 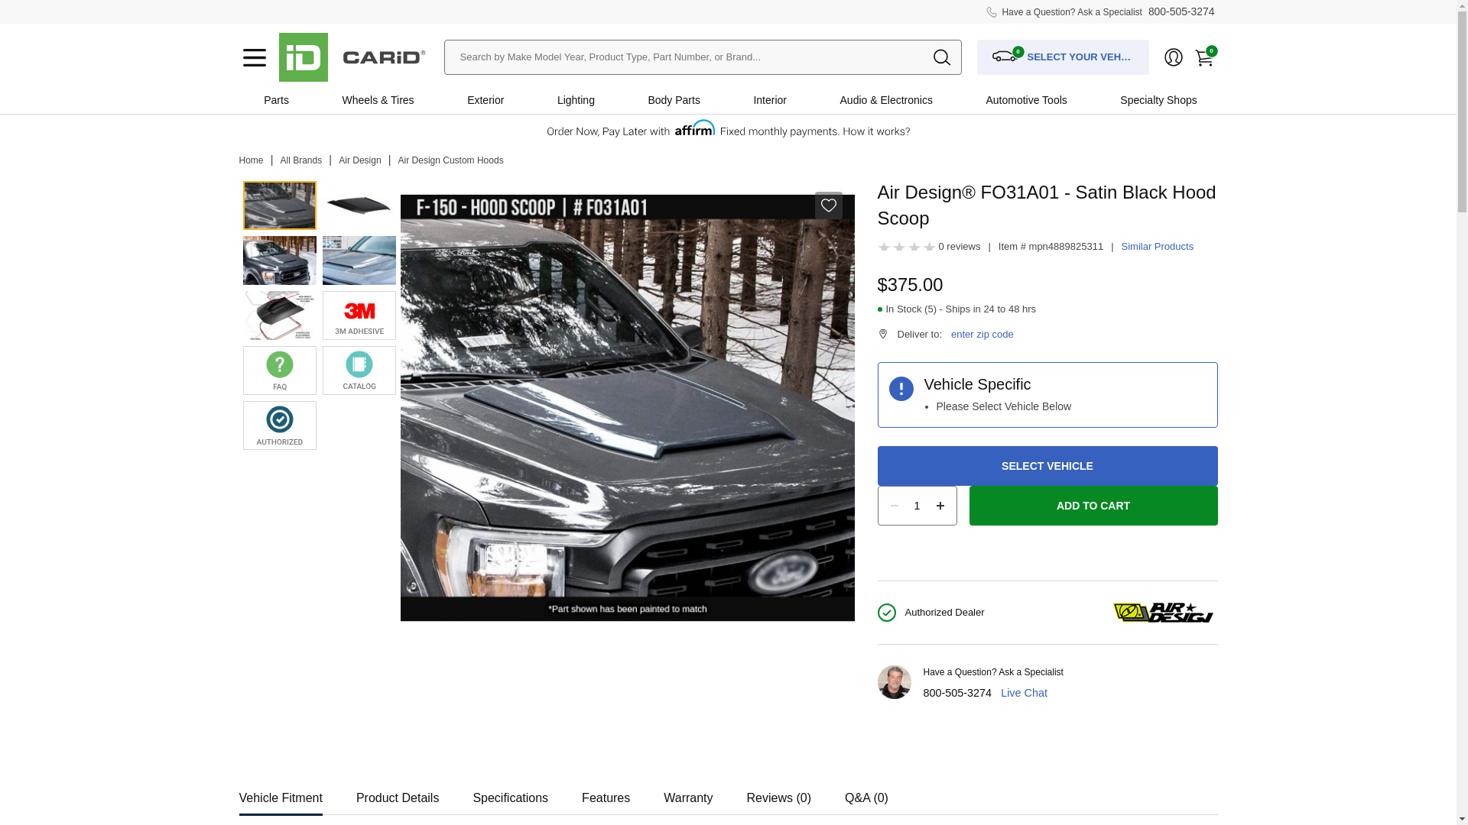 I want to click on Interior, so click(x=769, y=99).